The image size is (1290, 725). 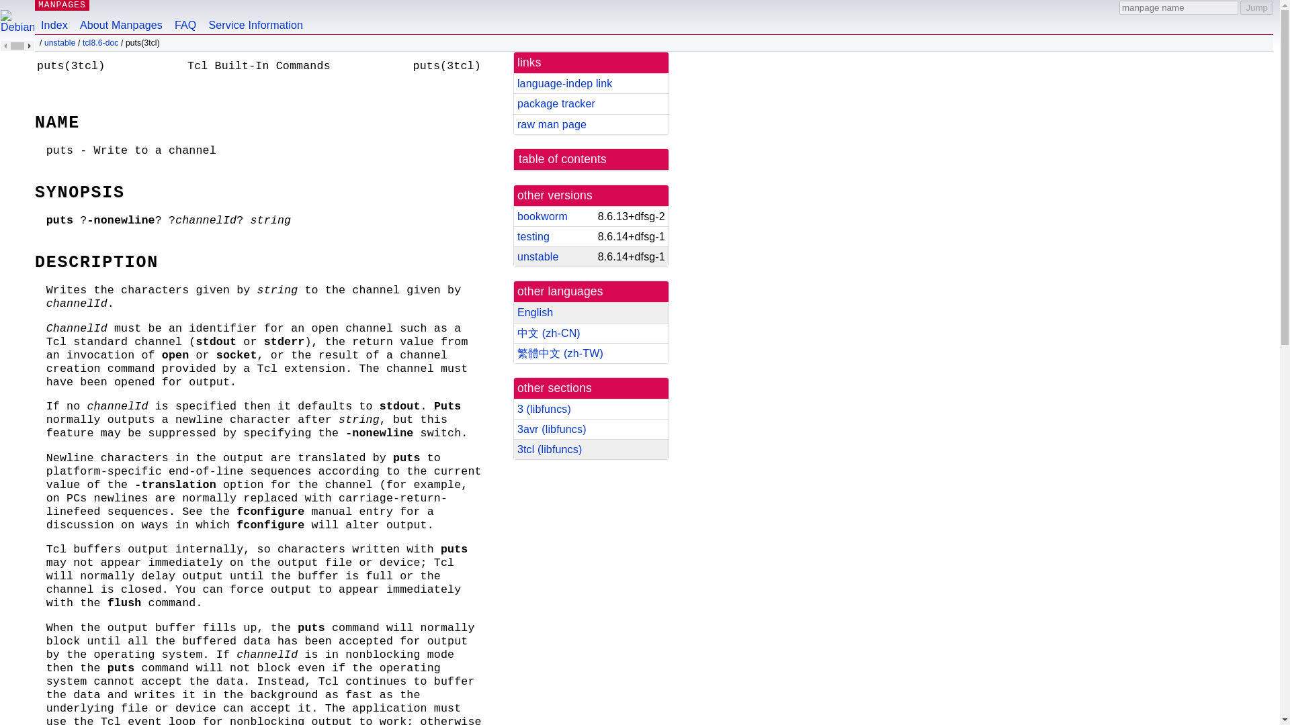 What do you see at coordinates (62, 5) in the screenshot?
I see `MANPAGES` at bounding box center [62, 5].